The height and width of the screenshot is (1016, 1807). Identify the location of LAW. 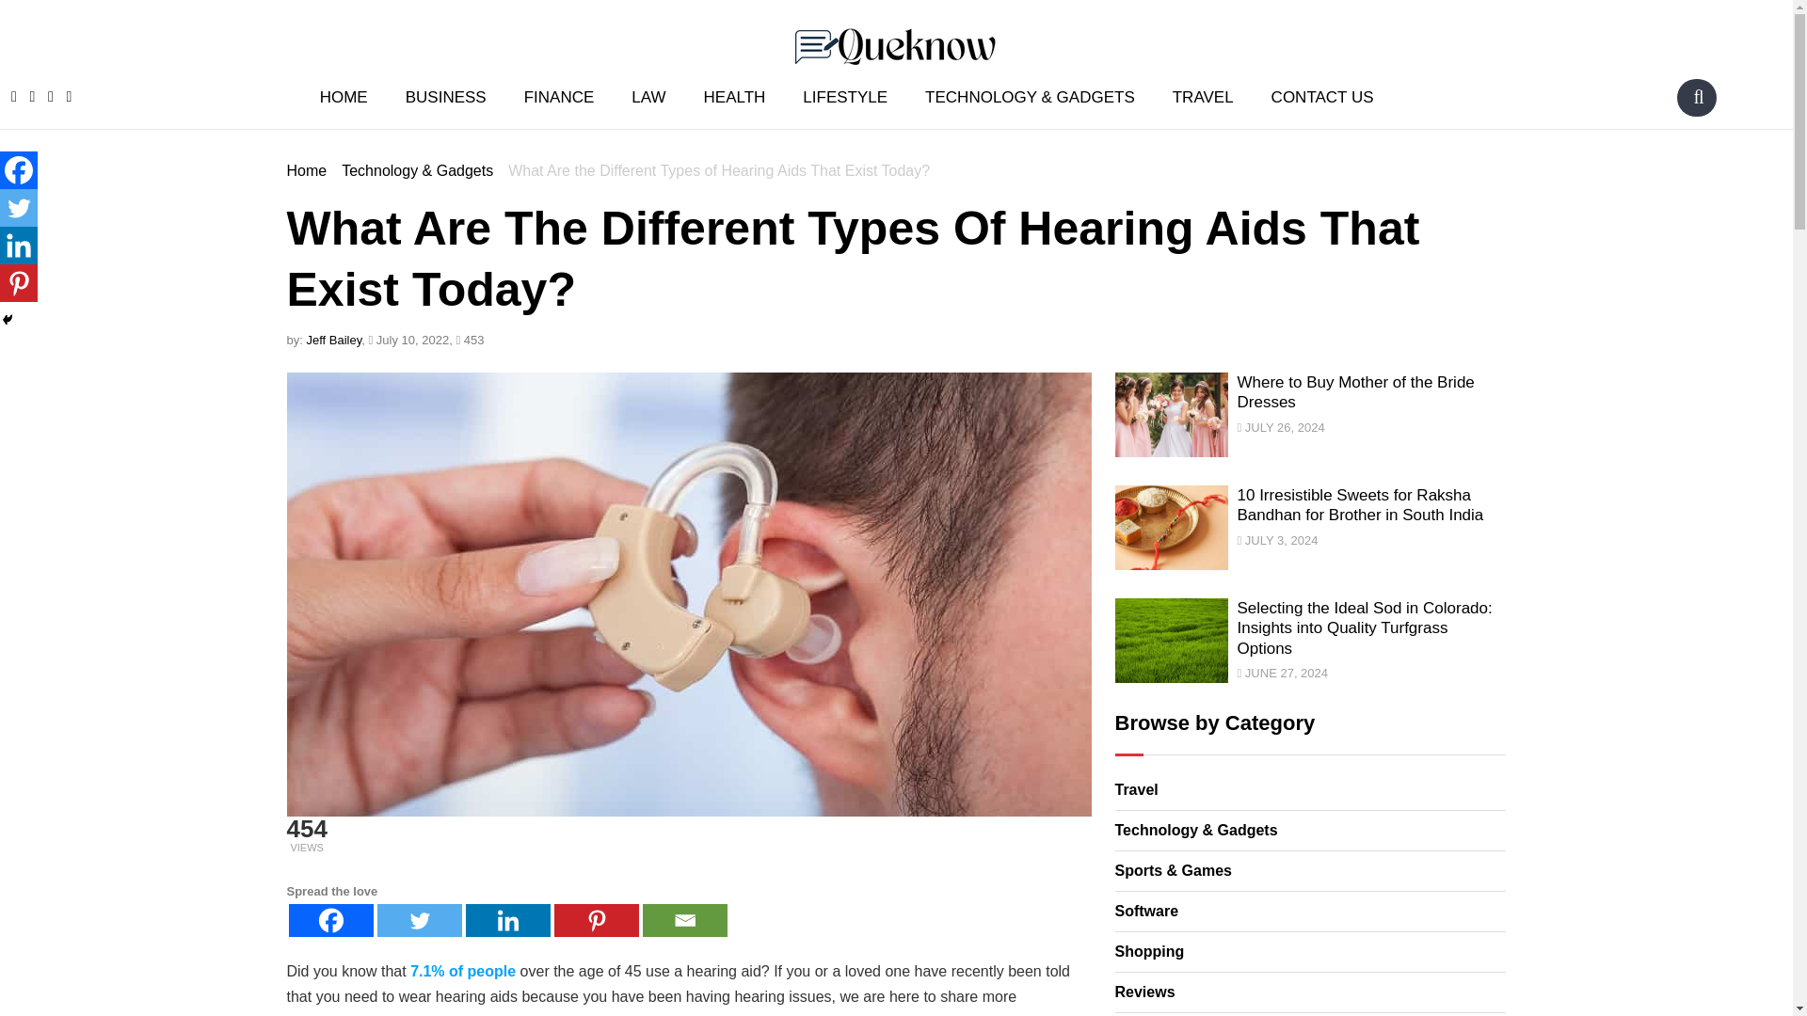
(648, 96).